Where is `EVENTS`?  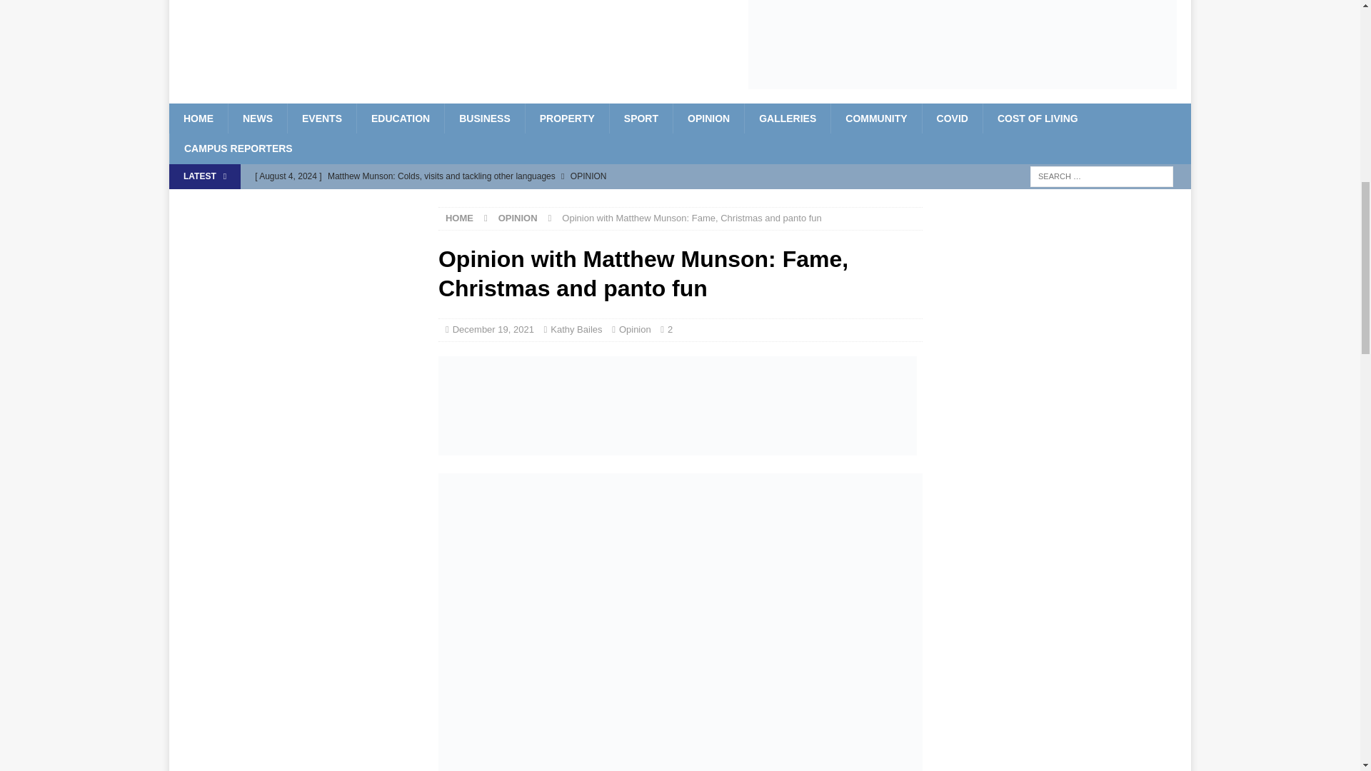
EVENTS is located at coordinates (321, 118).